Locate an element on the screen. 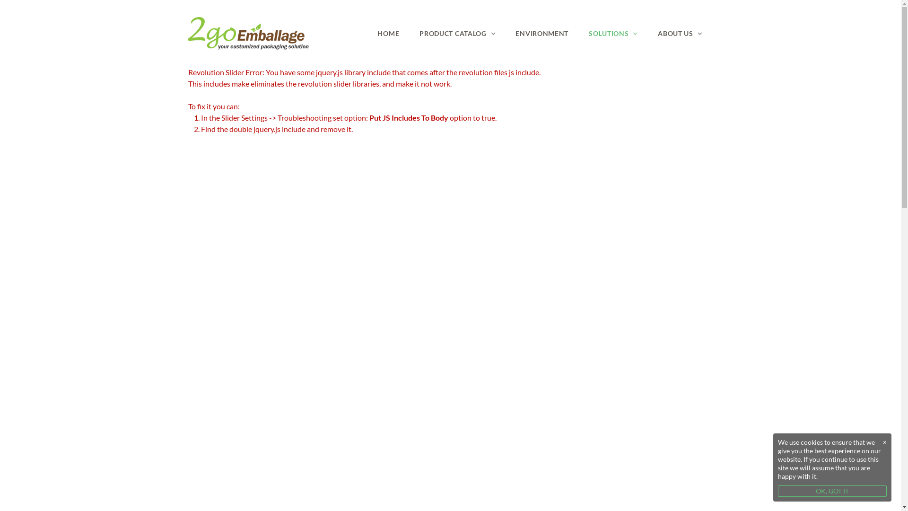 The image size is (908, 511). OK, GOT IT is located at coordinates (832, 491).